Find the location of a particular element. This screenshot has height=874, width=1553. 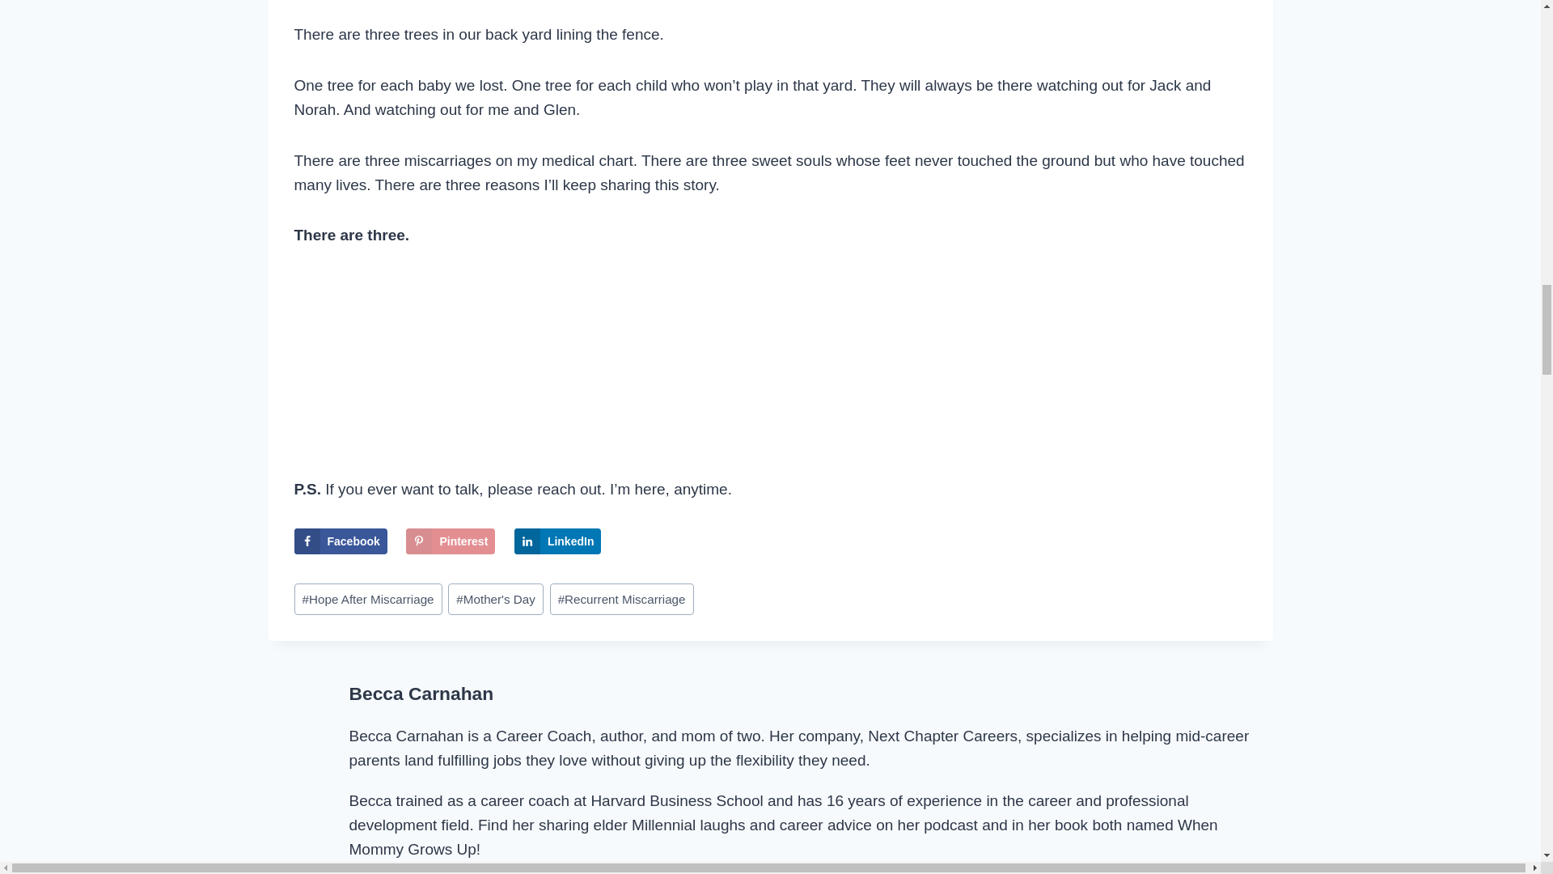

Share on Facebook is located at coordinates (341, 541).